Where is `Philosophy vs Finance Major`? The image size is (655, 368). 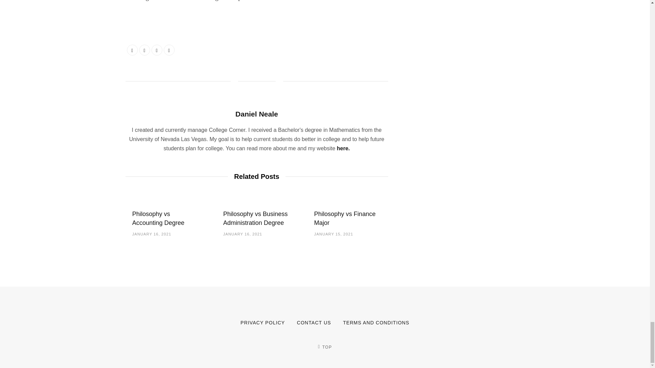 Philosophy vs Finance Major is located at coordinates (345, 218).